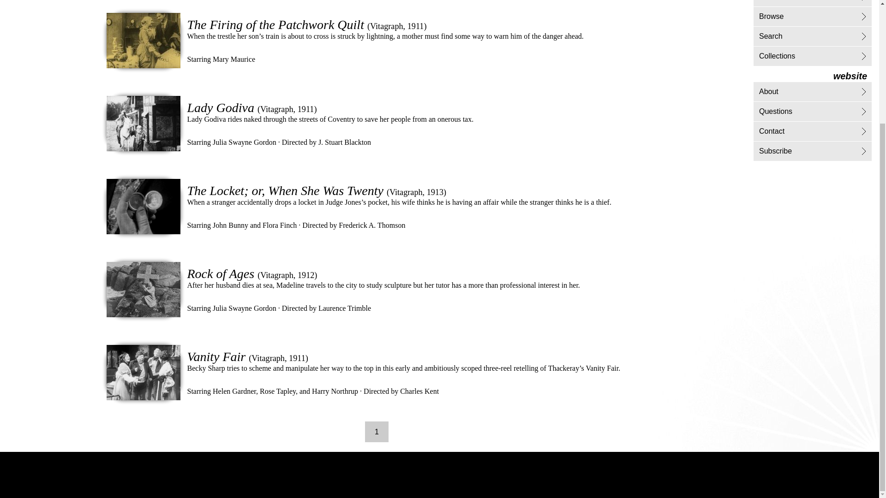  What do you see at coordinates (775, 111) in the screenshot?
I see `Questions` at bounding box center [775, 111].